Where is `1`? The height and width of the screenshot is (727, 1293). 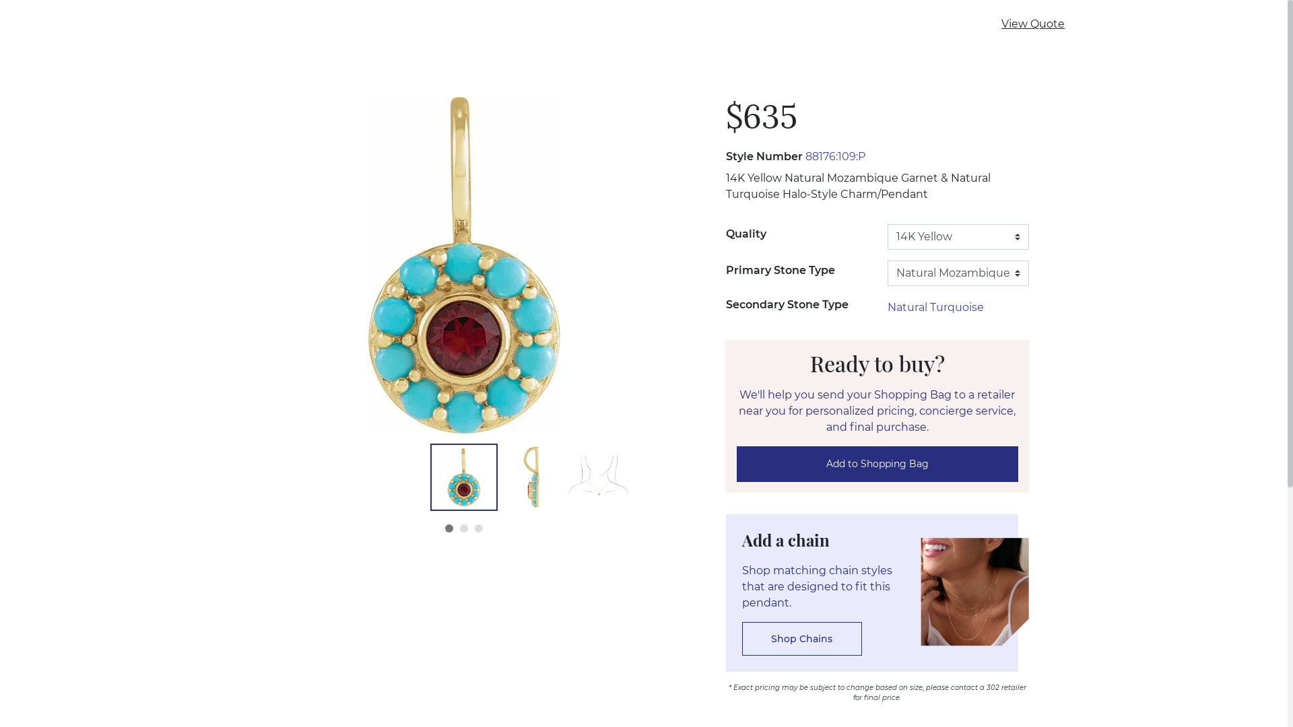 1 is located at coordinates (449, 528).